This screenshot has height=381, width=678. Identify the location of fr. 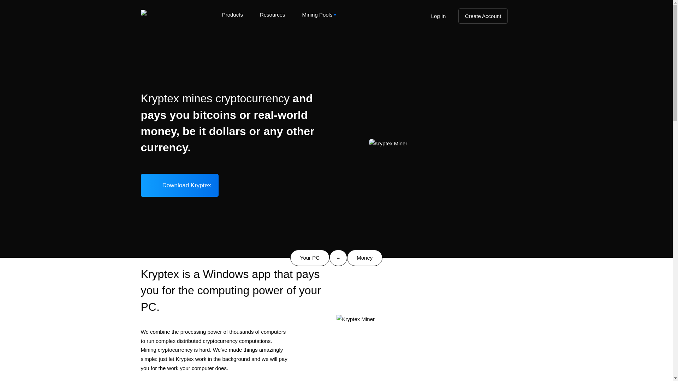
(509, 114).